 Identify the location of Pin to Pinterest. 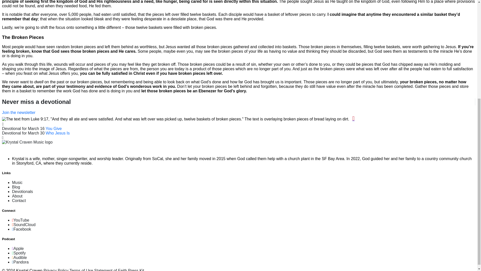
(353, 119).